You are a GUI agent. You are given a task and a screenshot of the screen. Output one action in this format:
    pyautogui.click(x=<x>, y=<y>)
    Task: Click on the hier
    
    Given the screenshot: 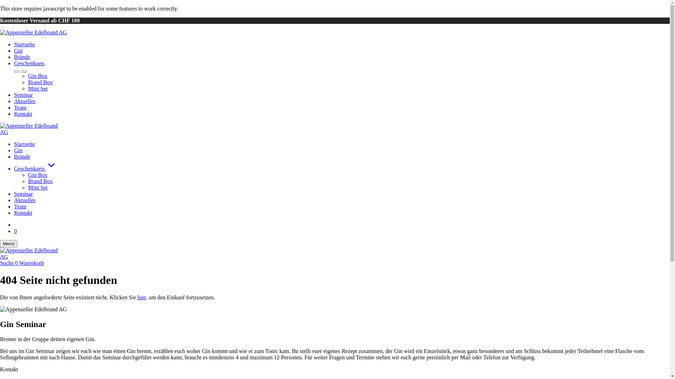 What is the action you would take?
    pyautogui.click(x=142, y=298)
    